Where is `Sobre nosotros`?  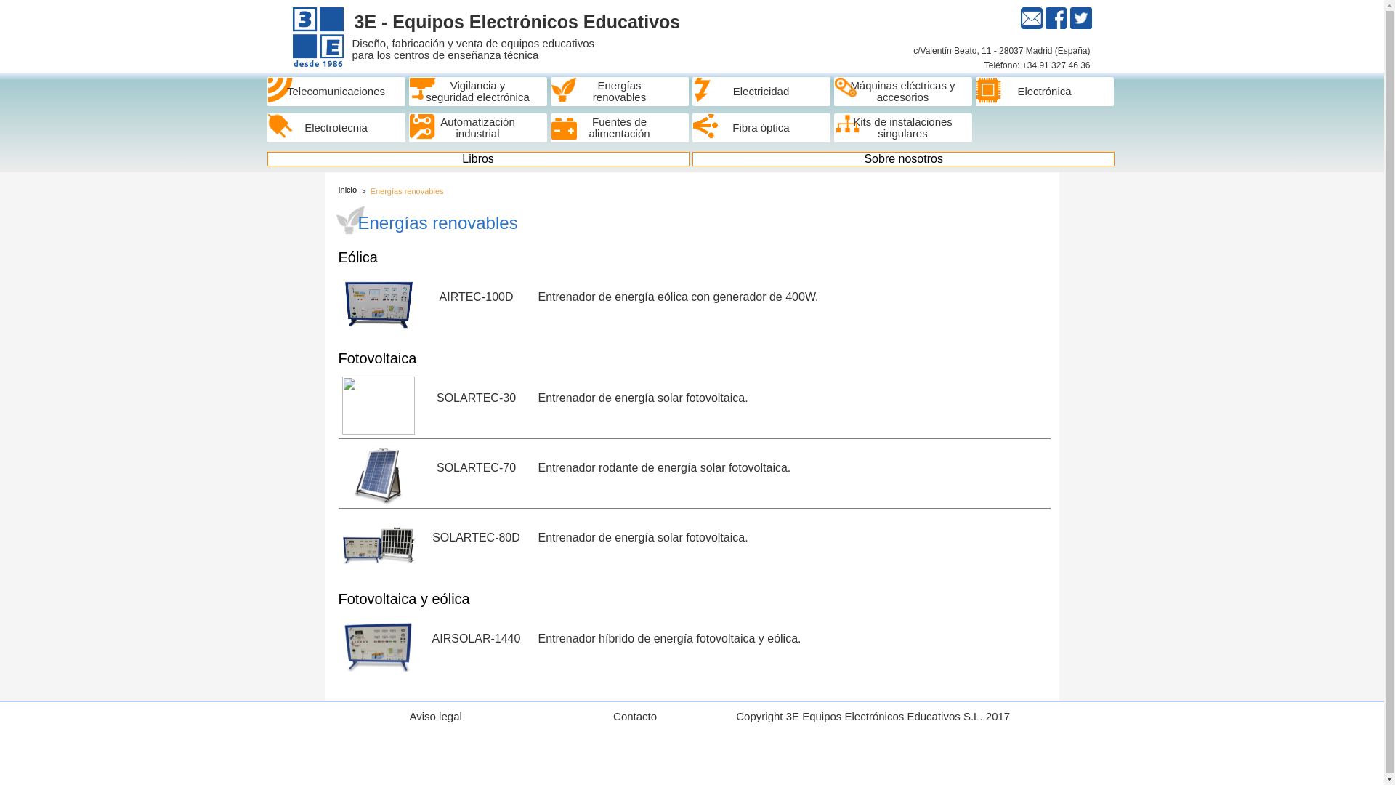 Sobre nosotros is located at coordinates (904, 159).